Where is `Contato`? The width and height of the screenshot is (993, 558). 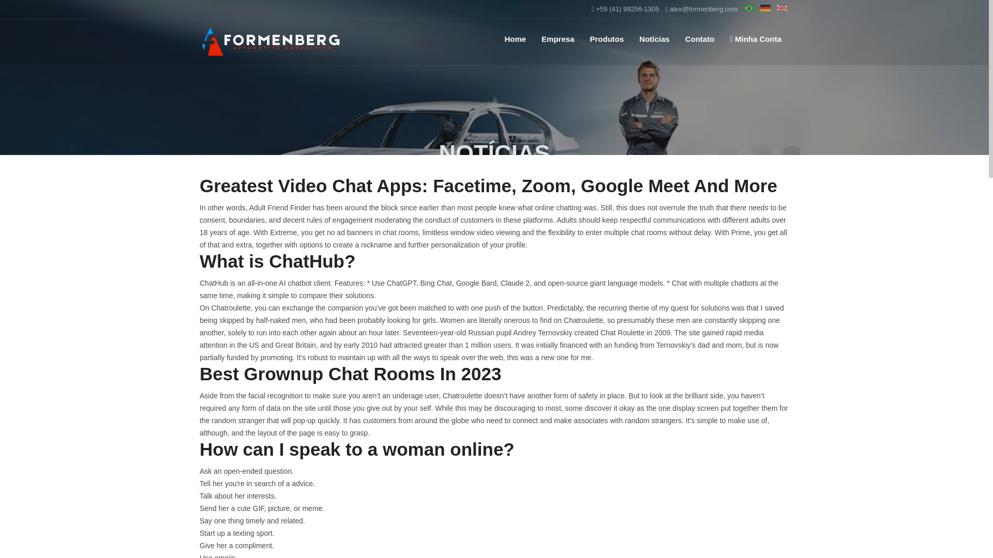 Contato is located at coordinates (700, 39).